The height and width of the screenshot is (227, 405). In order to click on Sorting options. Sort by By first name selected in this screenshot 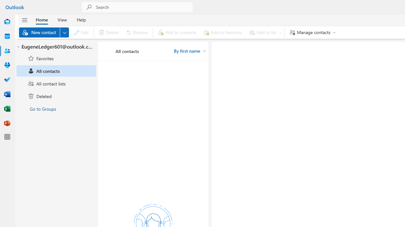, I will do `click(190, 51)`.